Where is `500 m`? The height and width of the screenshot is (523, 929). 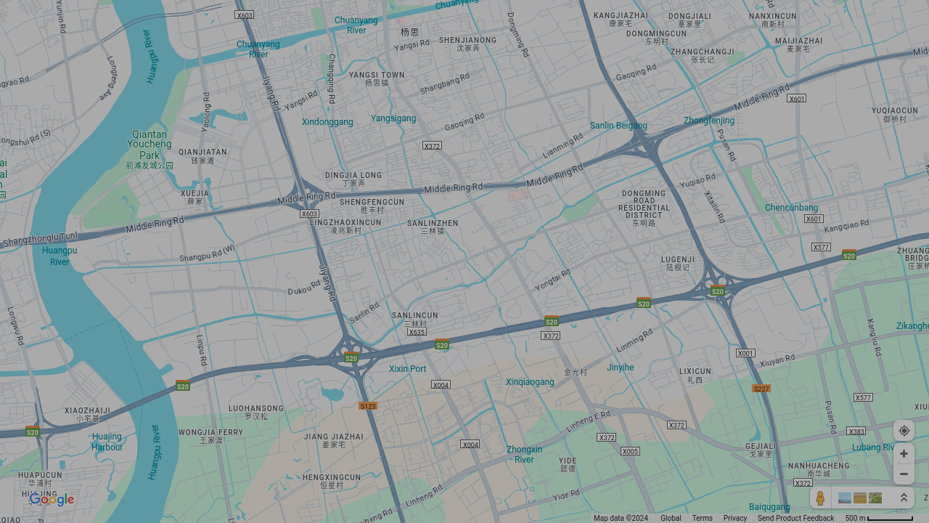 500 m is located at coordinates (880, 519).